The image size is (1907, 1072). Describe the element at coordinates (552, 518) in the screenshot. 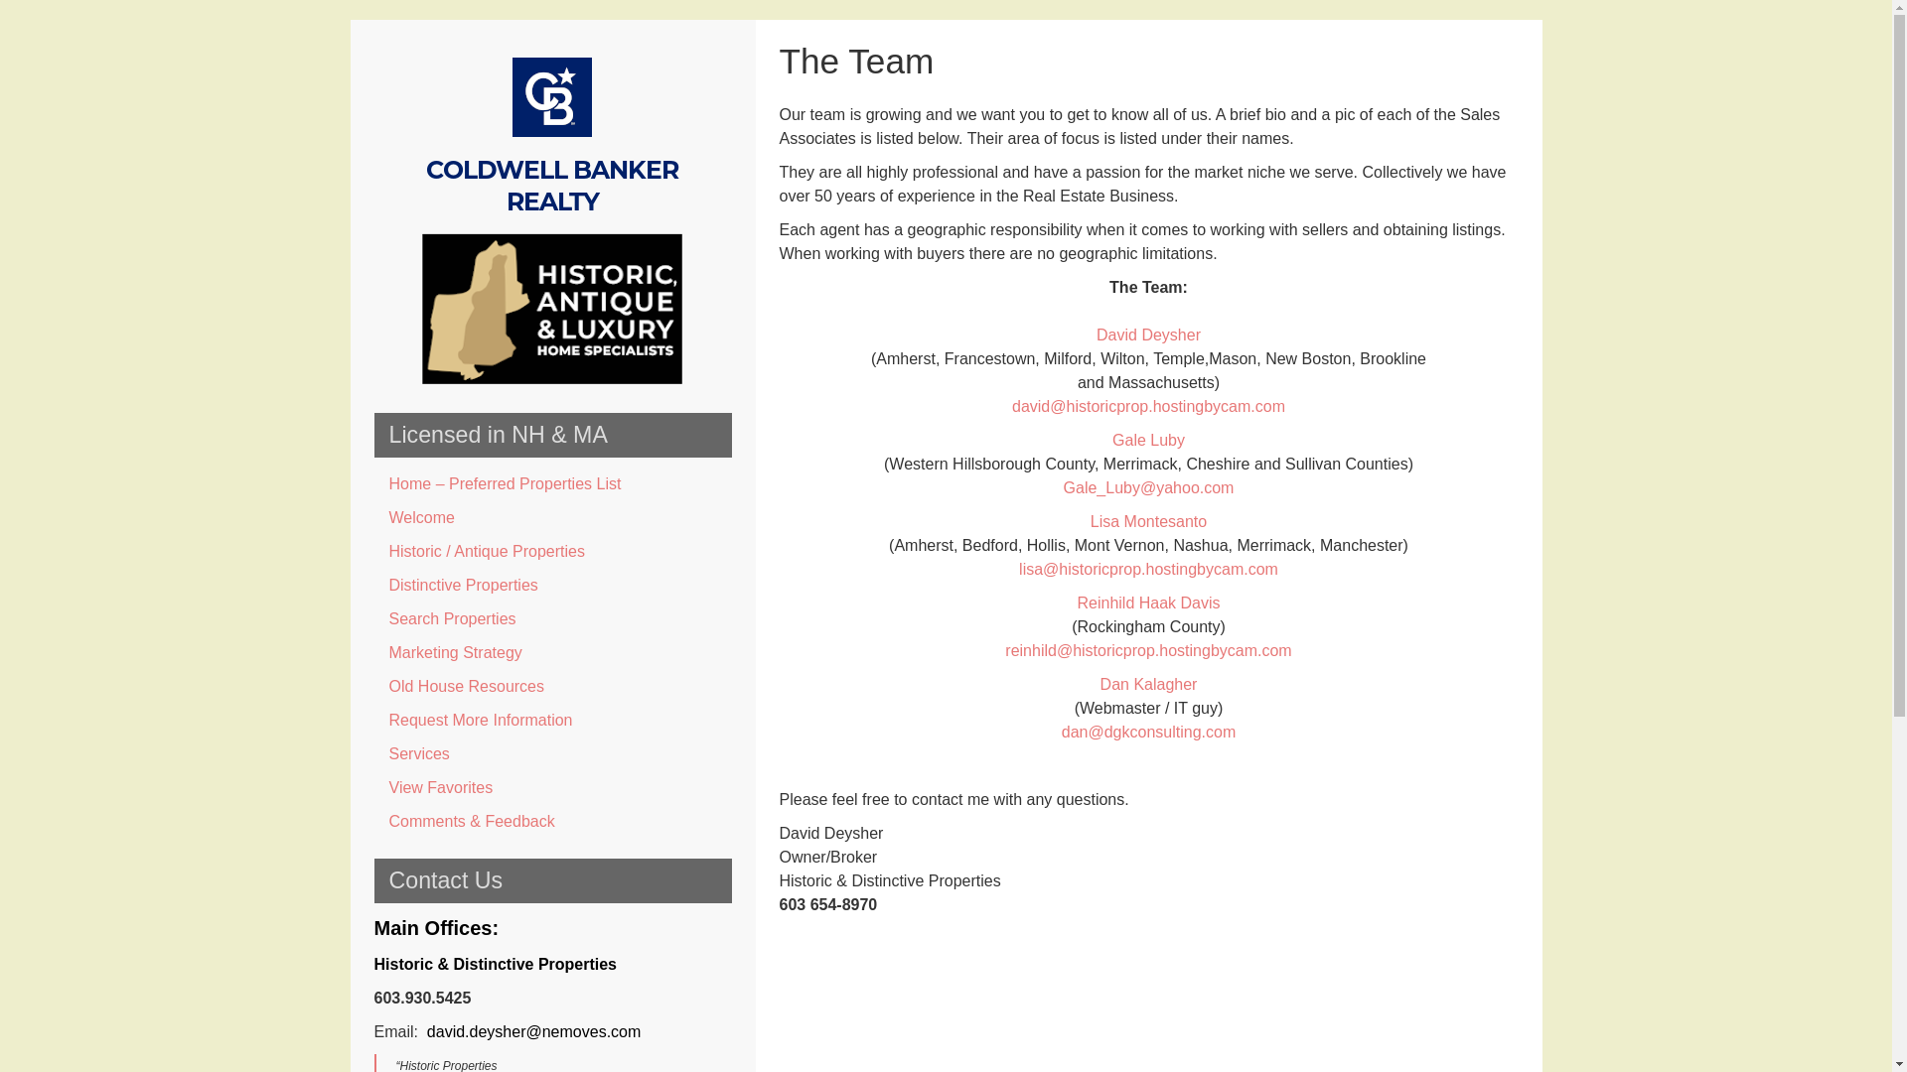

I see `Welcome` at that location.